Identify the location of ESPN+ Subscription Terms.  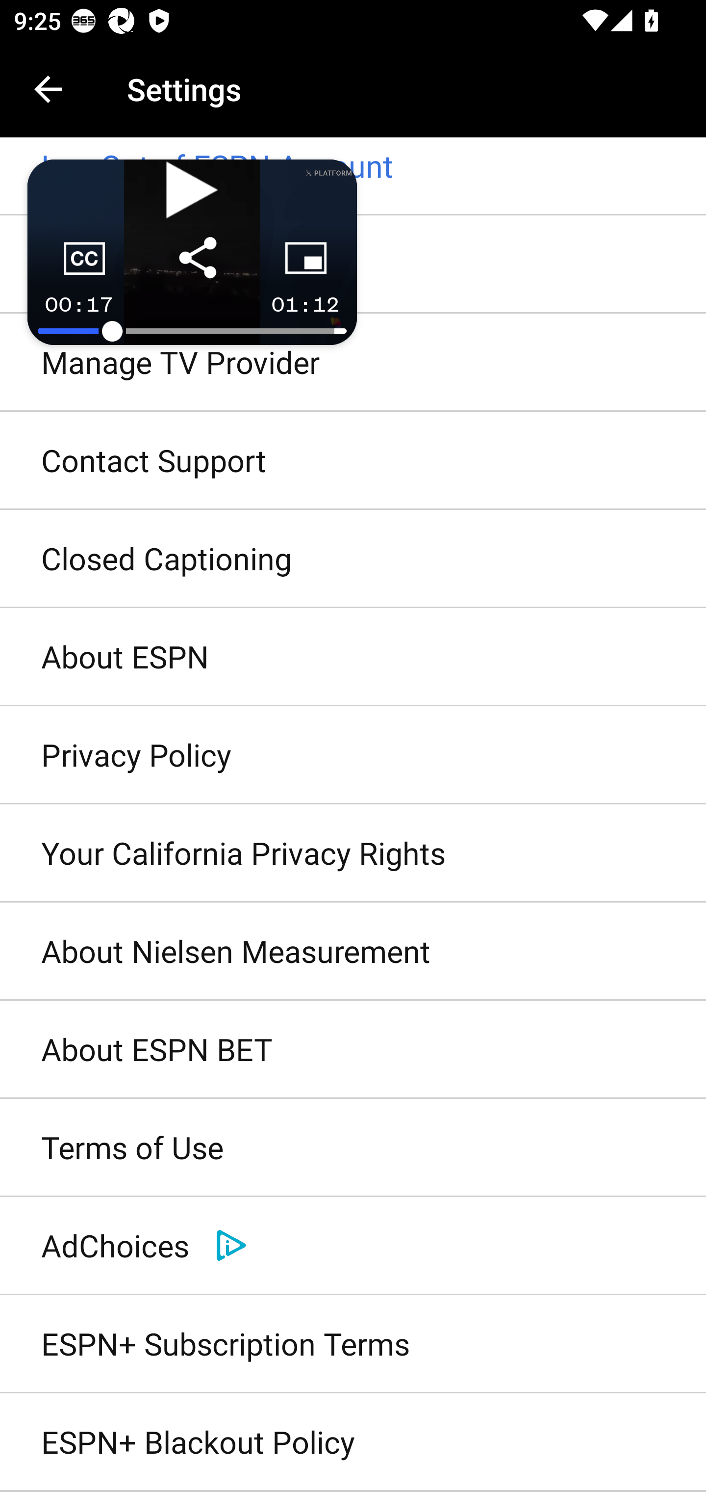
(353, 1344).